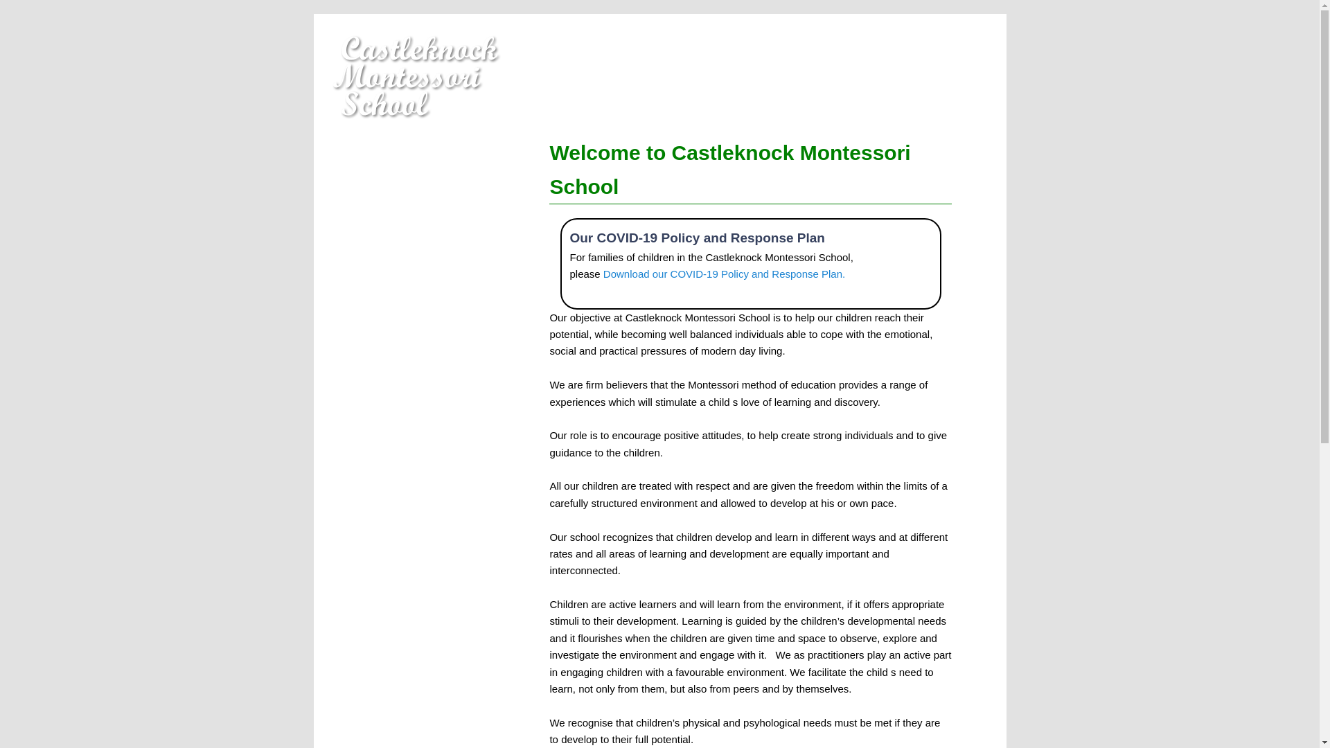 The width and height of the screenshot is (1330, 748). Describe the element at coordinates (724, 273) in the screenshot. I see `Download our COVID-19 Policy and Response Plan.` at that location.